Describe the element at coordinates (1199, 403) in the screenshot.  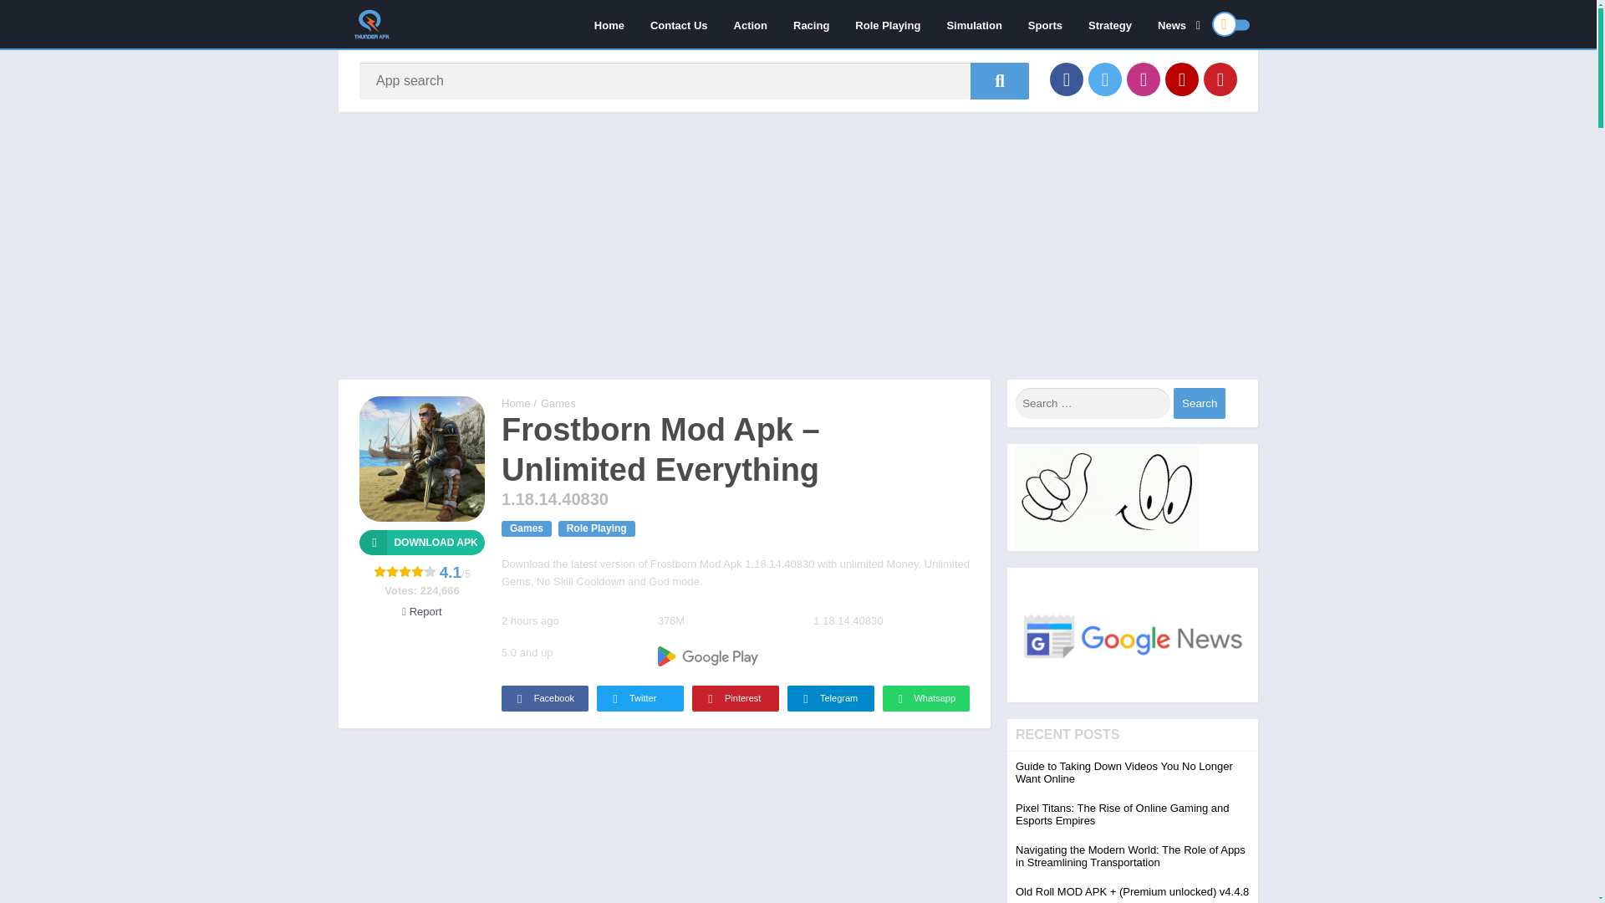
I see `Search` at that location.